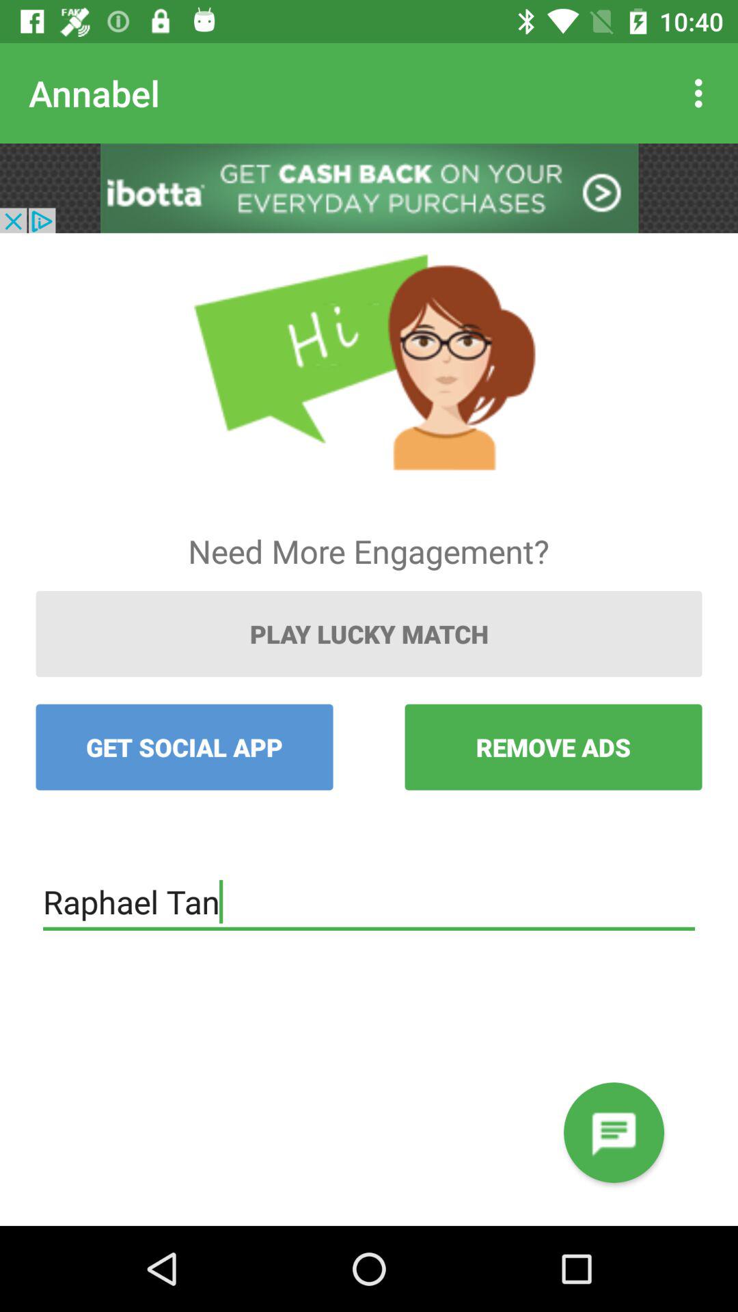 Image resolution: width=738 pixels, height=1312 pixels. Describe the element at coordinates (369, 189) in the screenshot. I see `advertising` at that location.